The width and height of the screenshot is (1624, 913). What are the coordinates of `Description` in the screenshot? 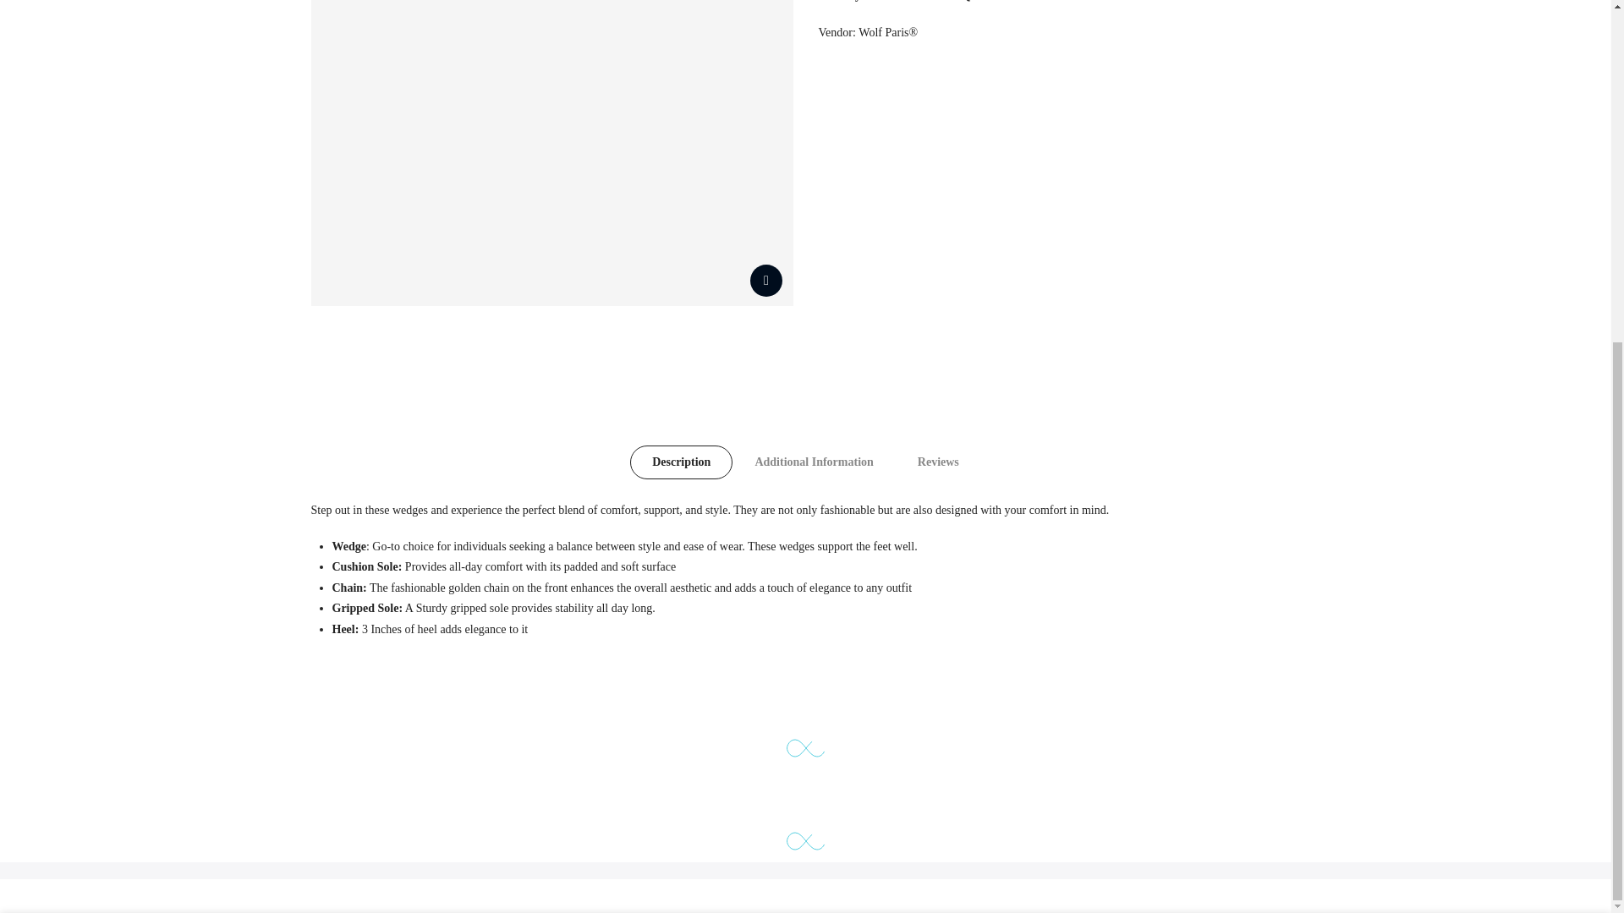 It's located at (680, 462).